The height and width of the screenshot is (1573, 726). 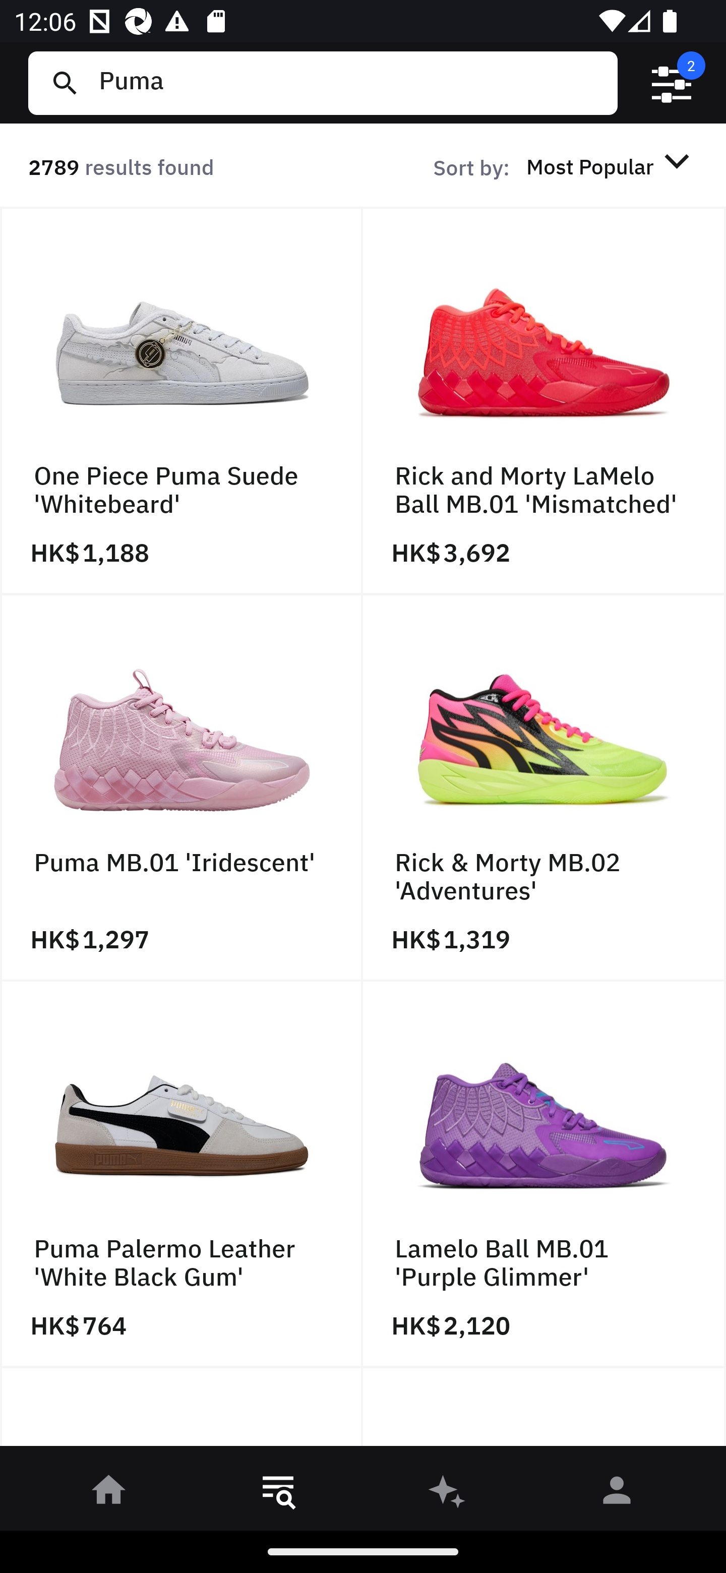 What do you see at coordinates (181, 788) in the screenshot?
I see `Puma MB.01 'Iridescent' HK$ 1,297` at bounding box center [181, 788].